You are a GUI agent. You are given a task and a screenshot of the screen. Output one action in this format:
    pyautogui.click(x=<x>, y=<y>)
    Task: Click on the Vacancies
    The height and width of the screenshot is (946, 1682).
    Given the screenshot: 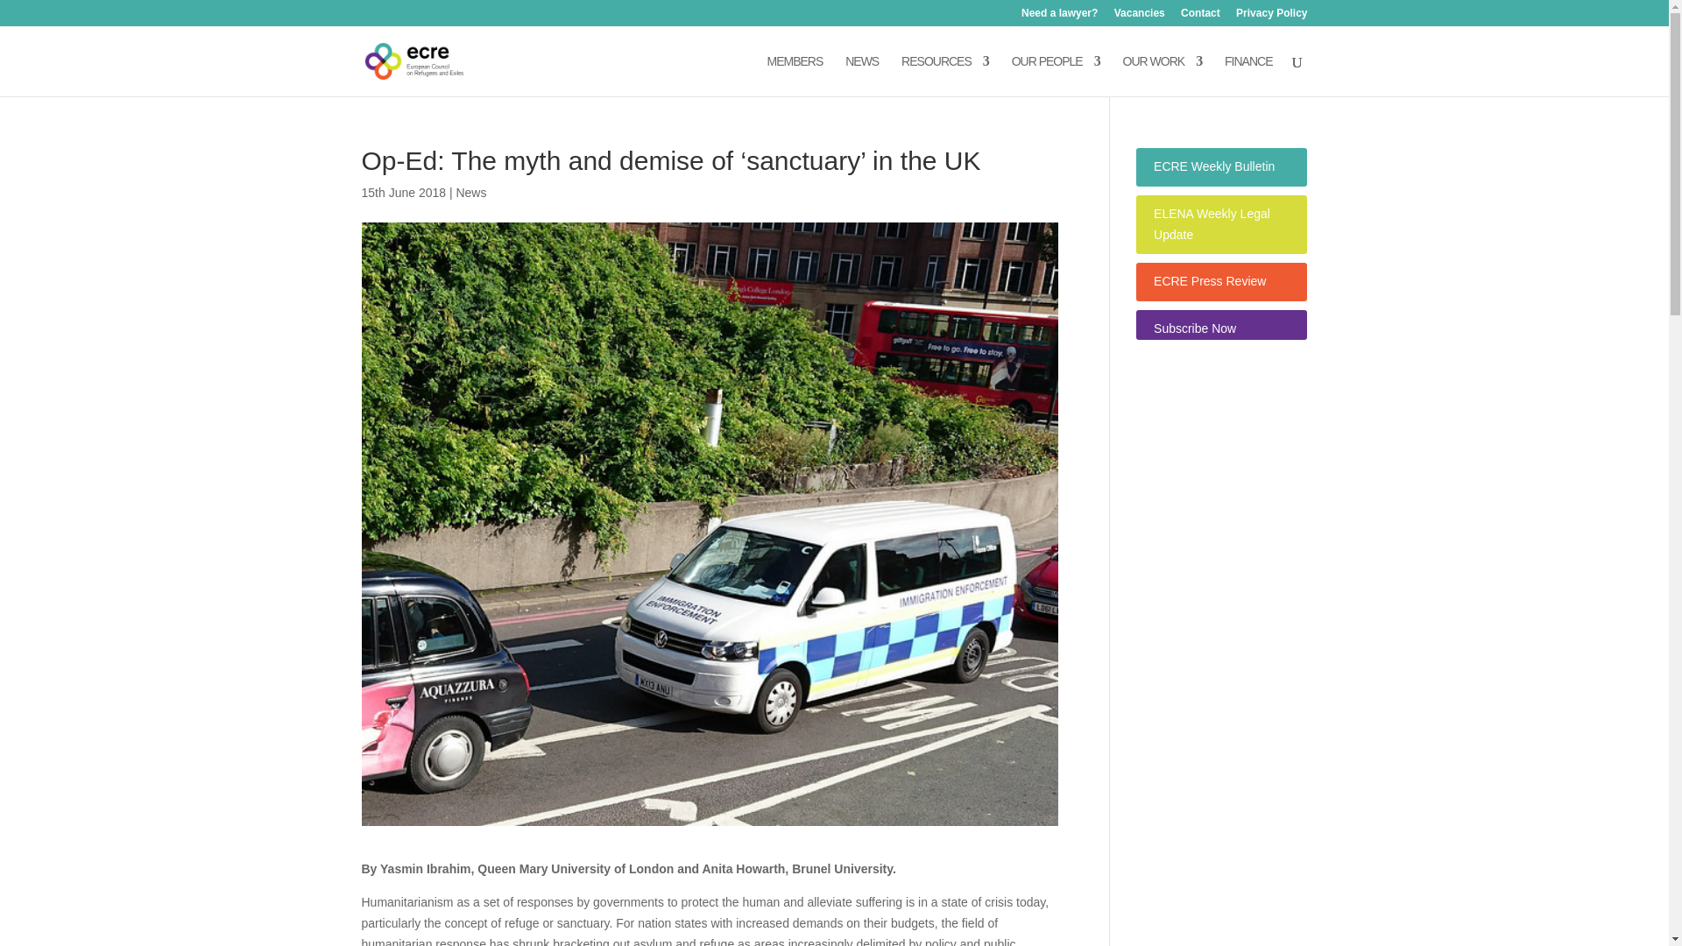 What is the action you would take?
    pyautogui.click(x=1139, y=17)
    